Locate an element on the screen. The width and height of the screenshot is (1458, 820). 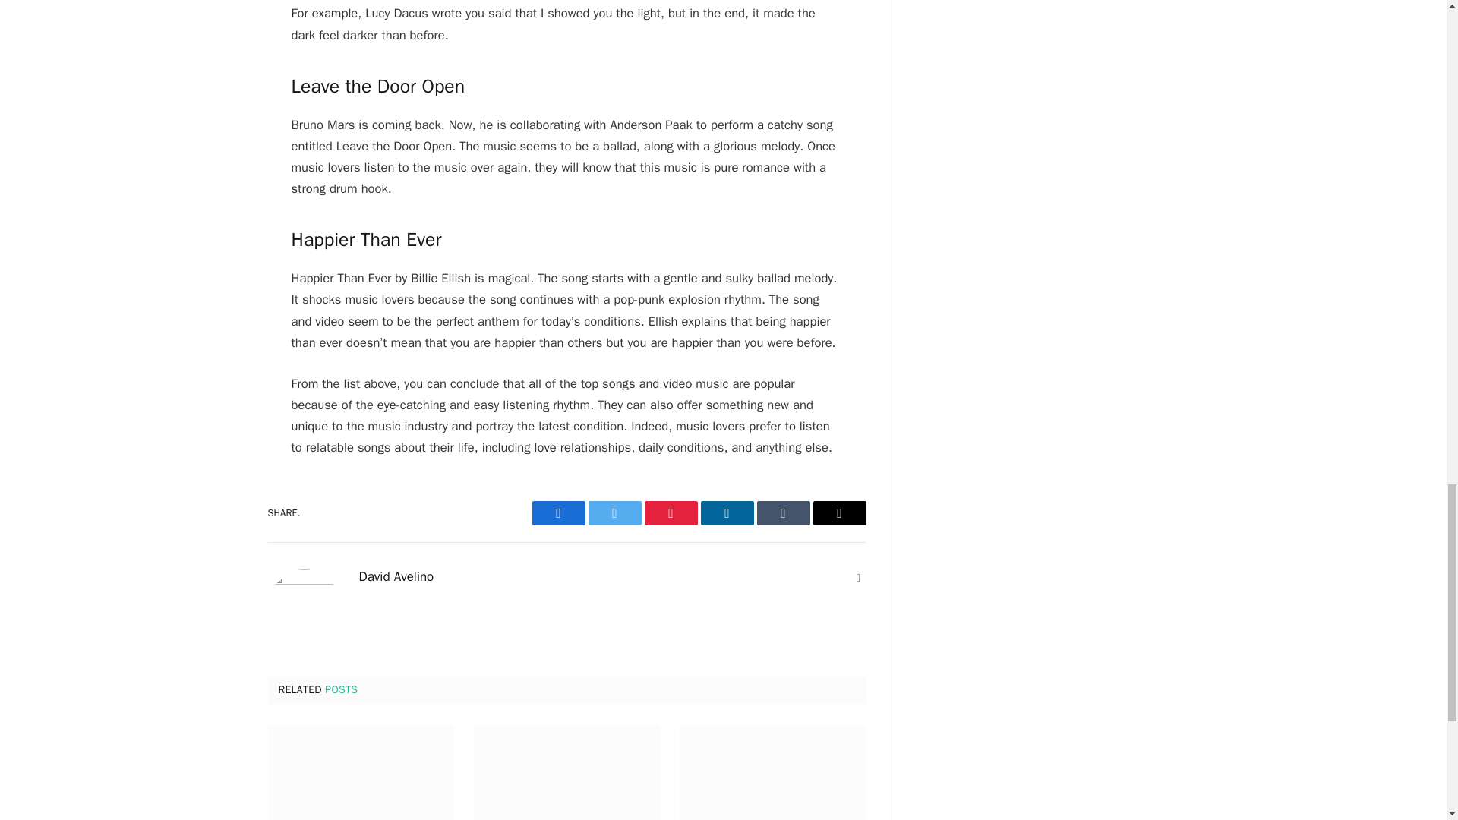
Facebook is located at coordinates (557, 513).